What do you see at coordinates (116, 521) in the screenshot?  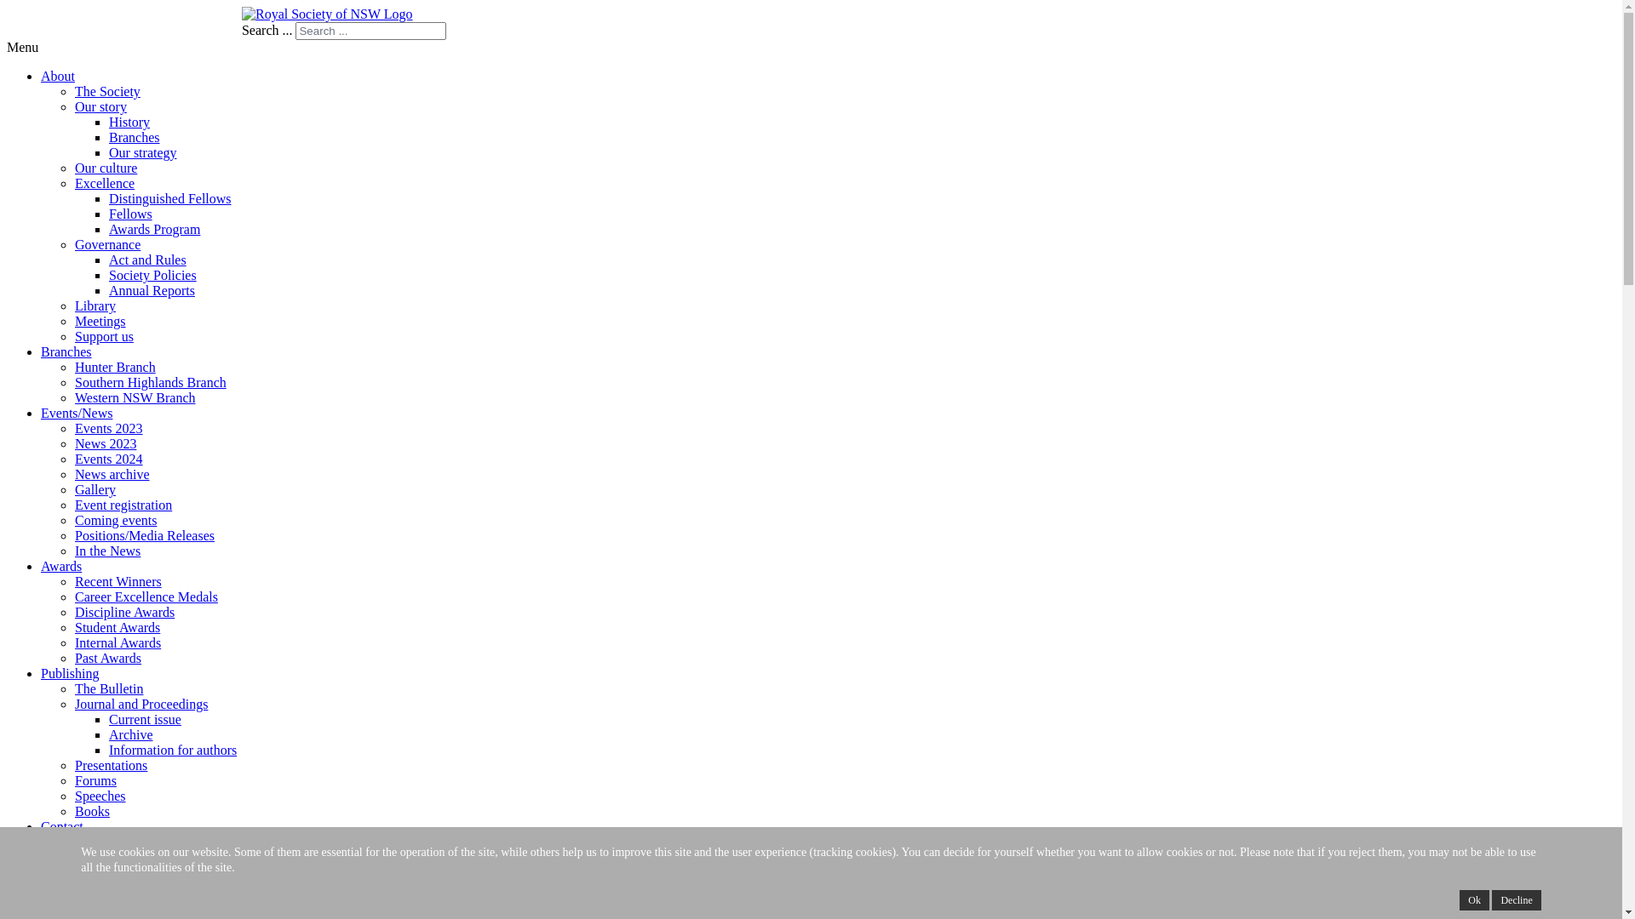 I see `Coming events` at bounding box center [116, 521].